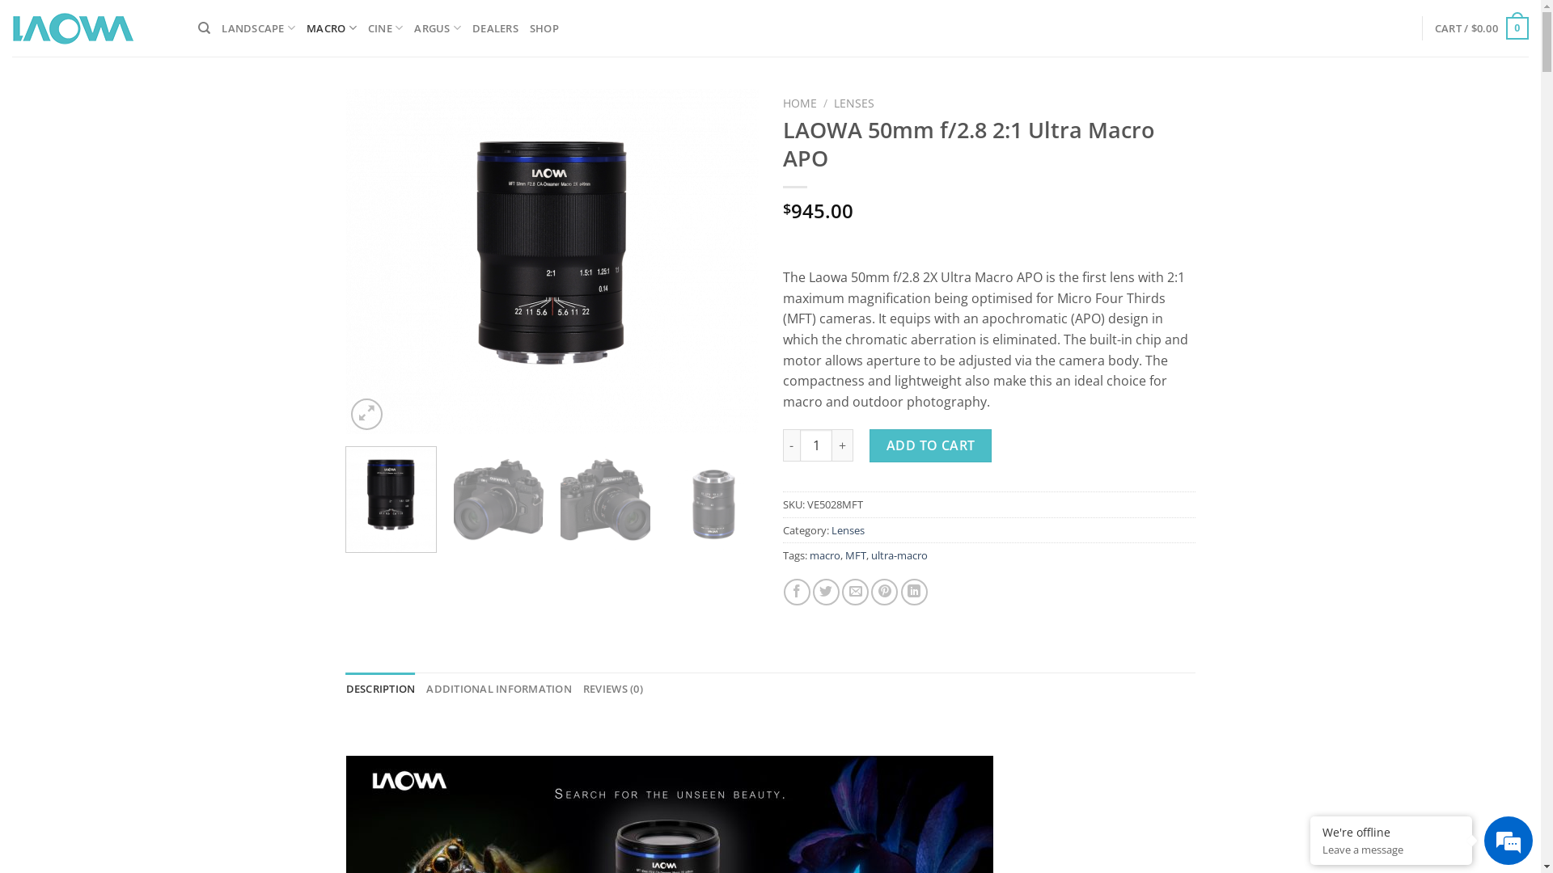 This screenshot has height=873, width=1553. What do you see at coordinates (855, 555) in the screenshot?
I see `MFT` at bounding box center [855, 555].